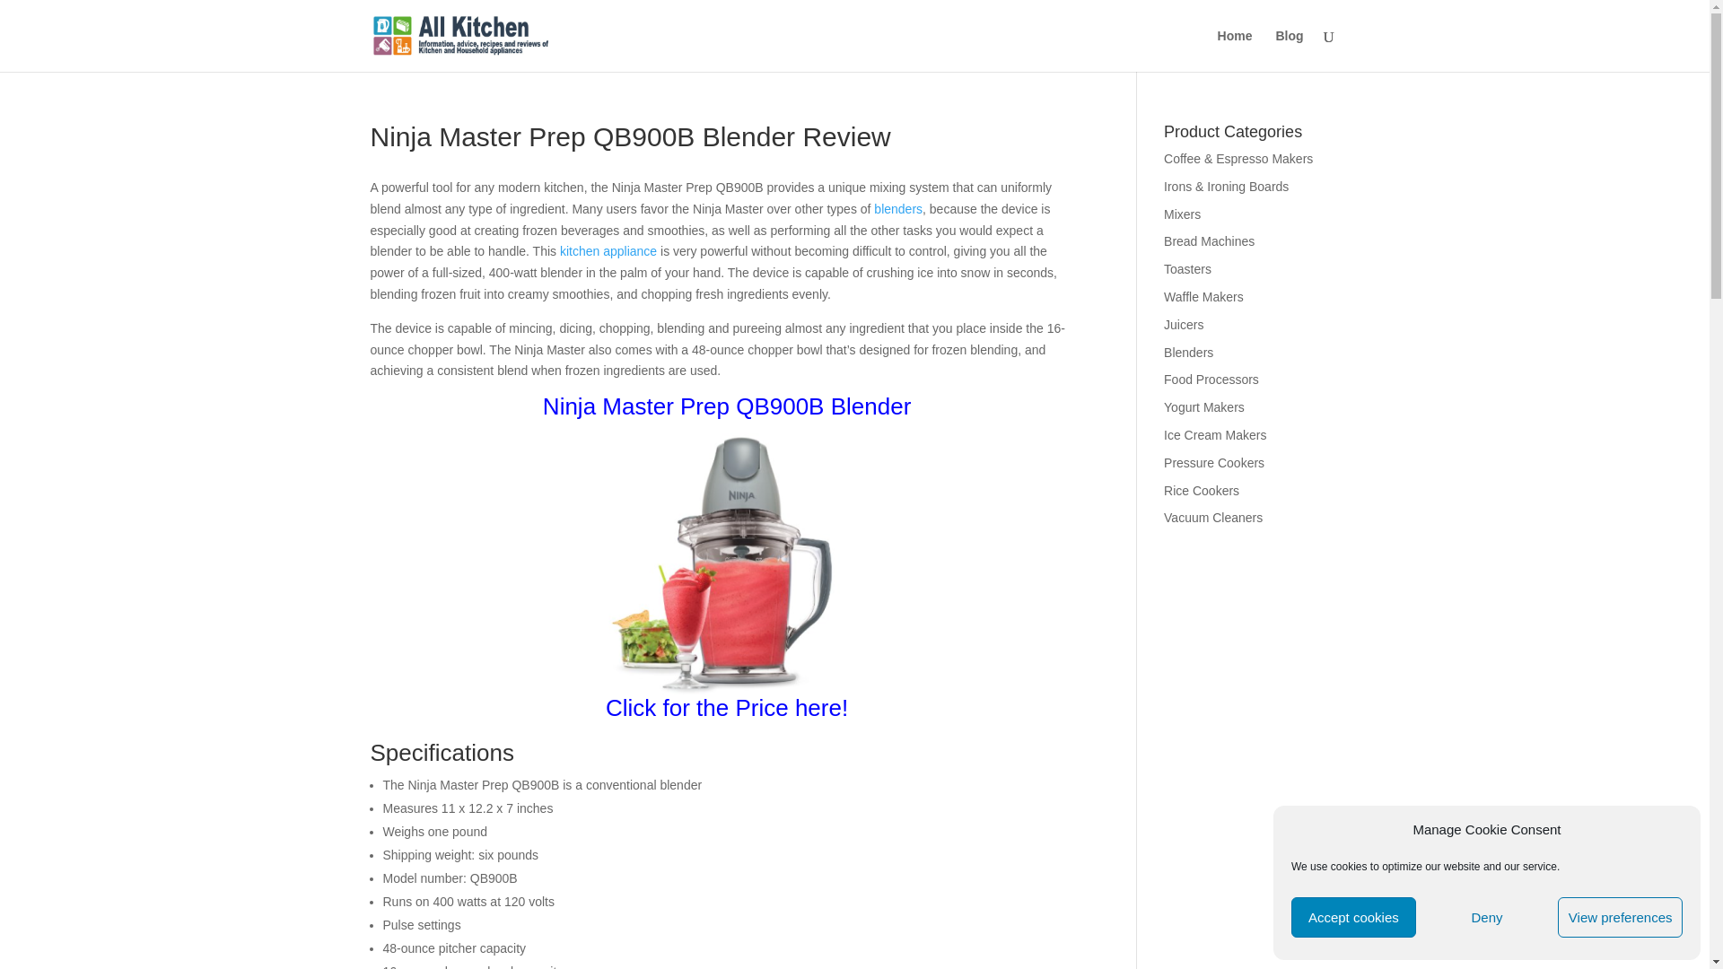 This screenshot has width=1723, height=969. What do you see at coordinates (1187, 268) in the screenshot?
I see `Bread Machines` at bounding box center [1187, 268].